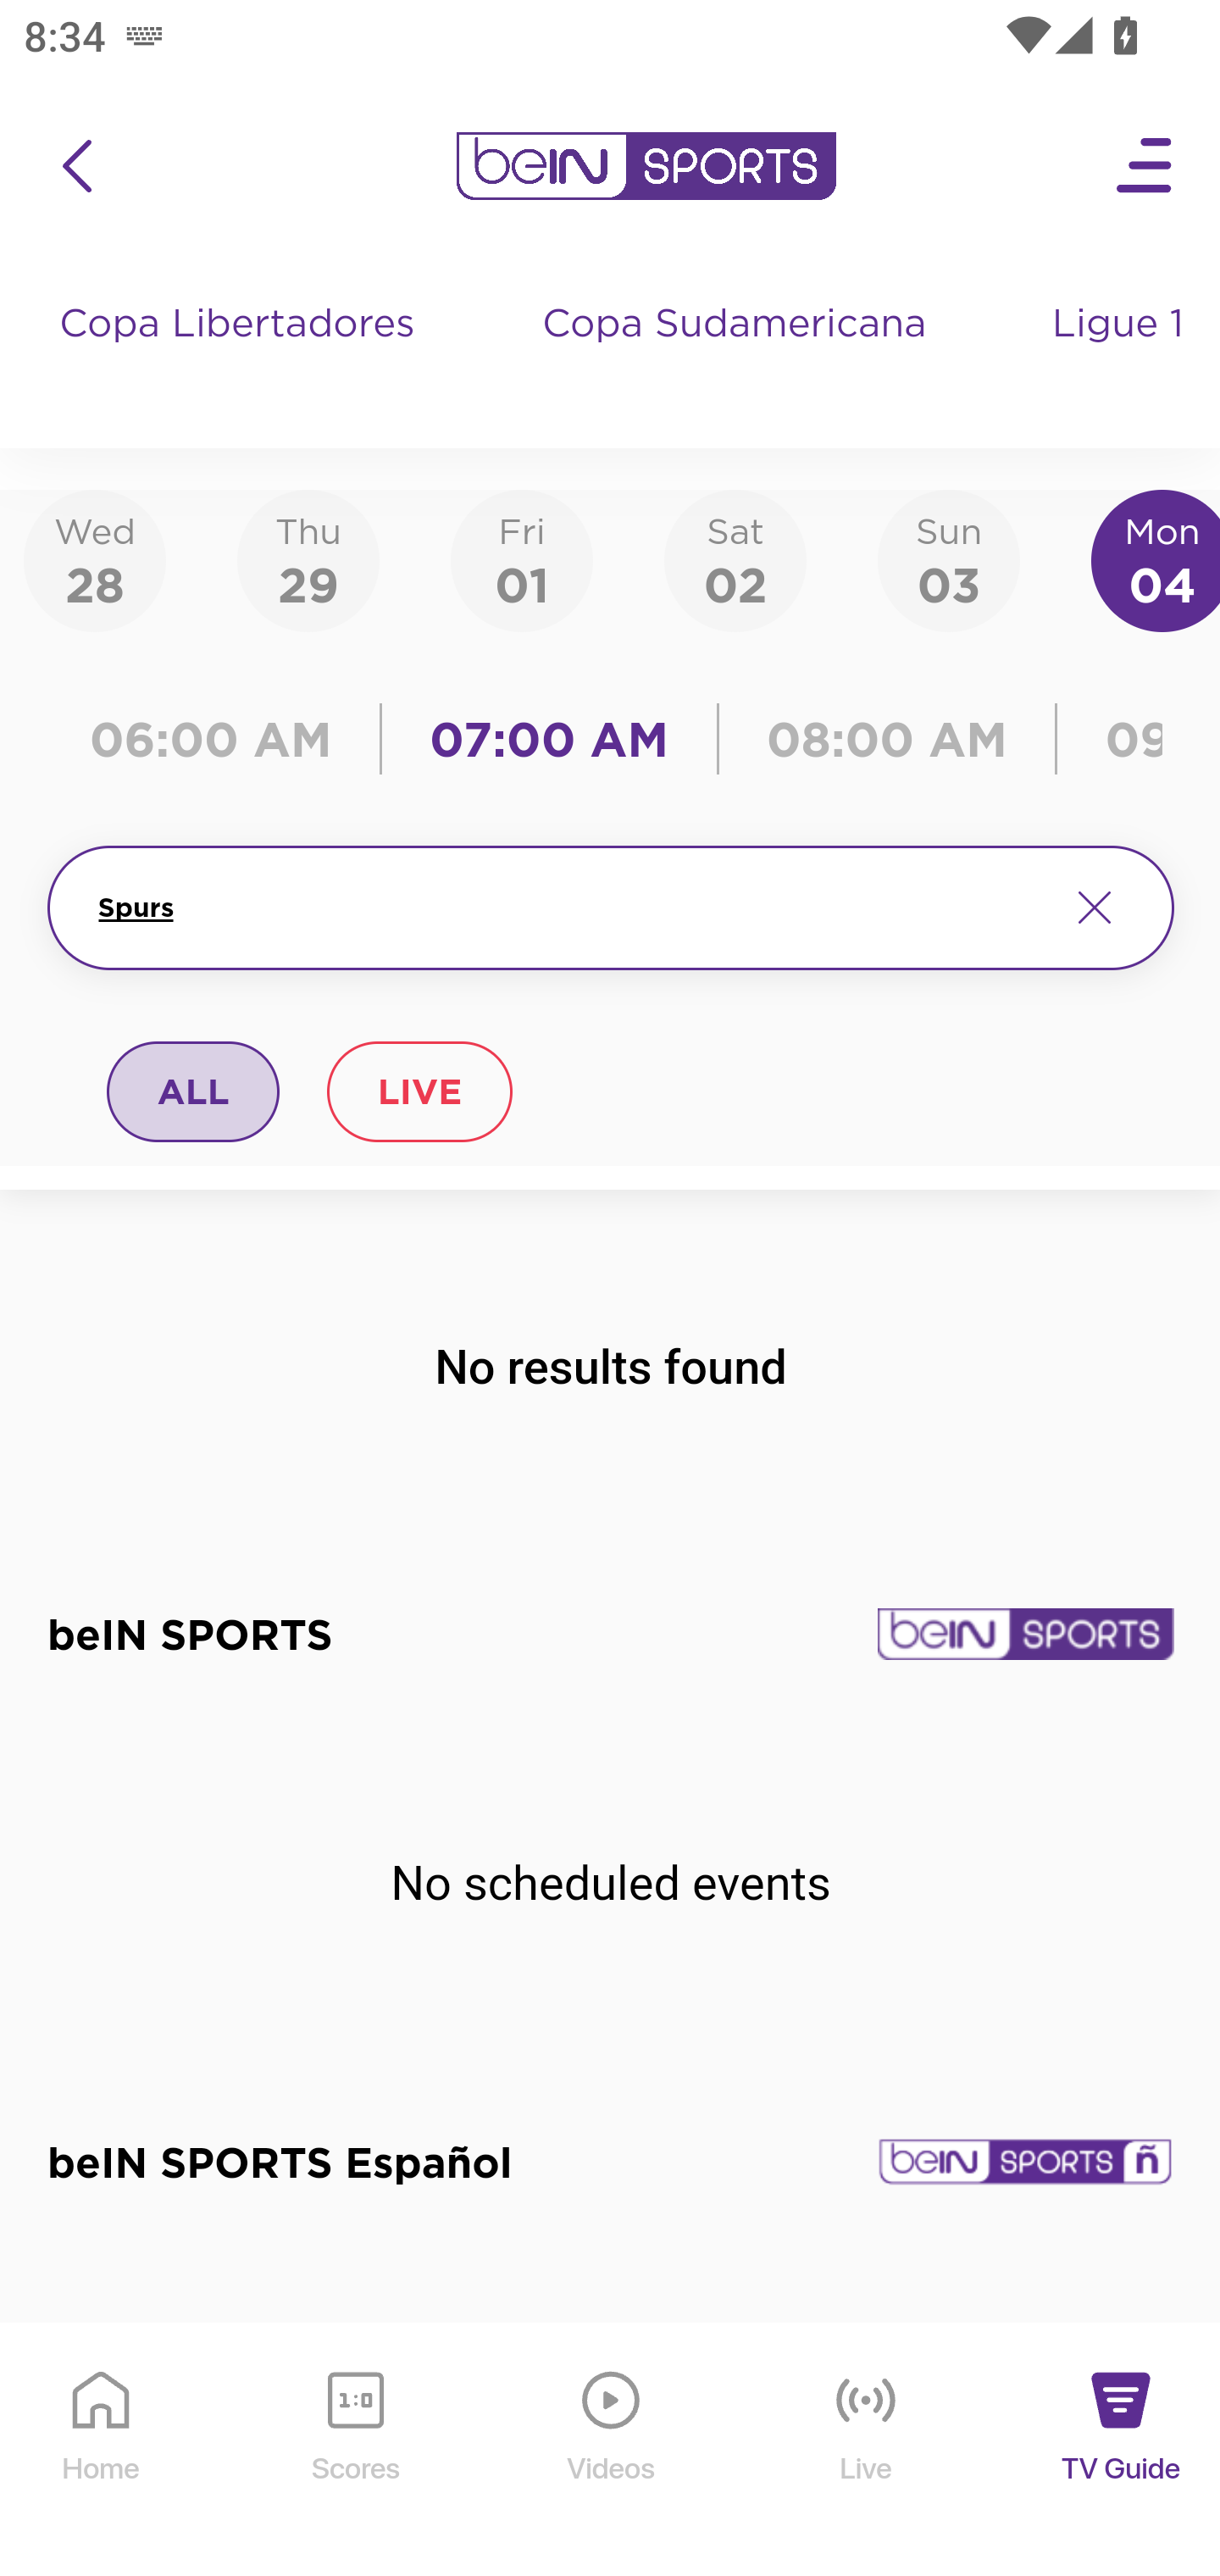 The height and width of the screenshot is (2576, 1220). What do you see at coordinates (419, 1091) in the screenshot?
I see `LIVE` at bounding box center [419, 1091].